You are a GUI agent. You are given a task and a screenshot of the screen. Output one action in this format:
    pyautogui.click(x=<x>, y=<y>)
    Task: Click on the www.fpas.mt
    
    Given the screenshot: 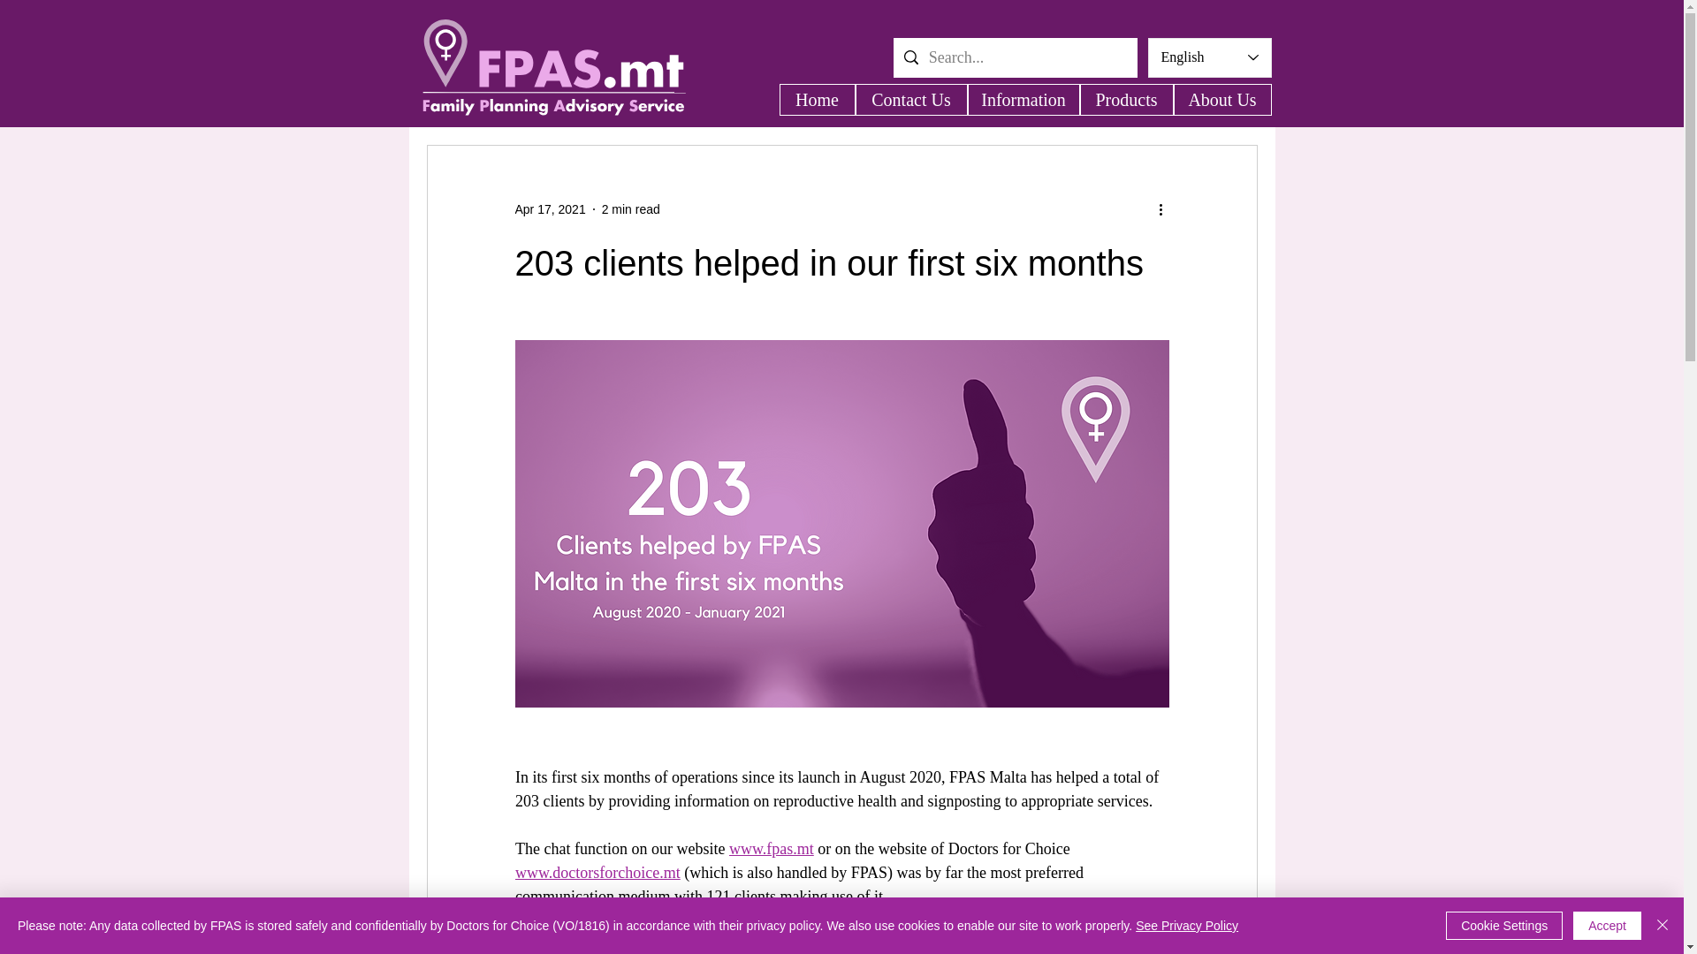 What is the action you would take?
    pyautogui.click(x=770, y=848)
    